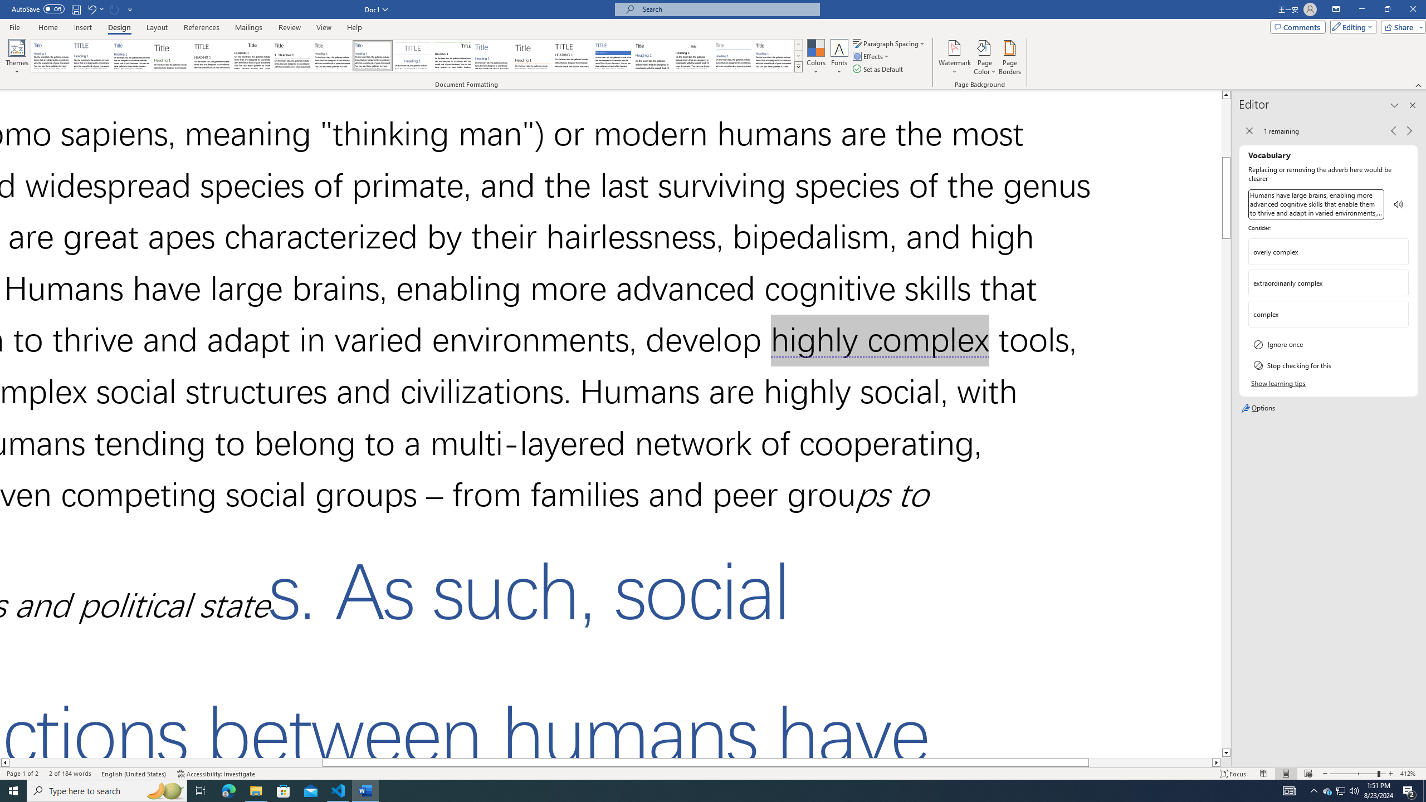 The height and width of the screenshot is (802, 1426). What do you see at coordinates (157, 27) in the screenshot?
I see `Layout` at bounding box center [157, 27].